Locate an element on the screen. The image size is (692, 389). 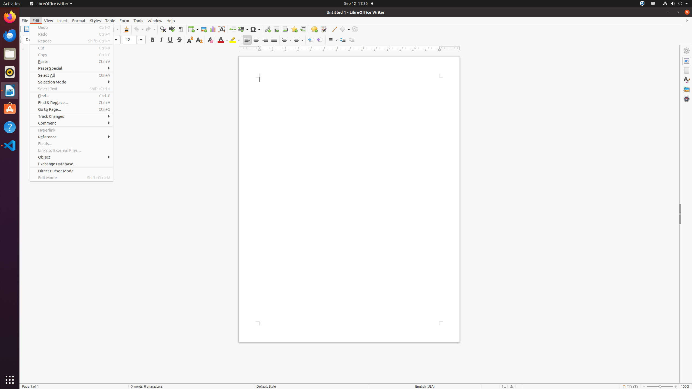
Form is located at coordinates (124, 21).